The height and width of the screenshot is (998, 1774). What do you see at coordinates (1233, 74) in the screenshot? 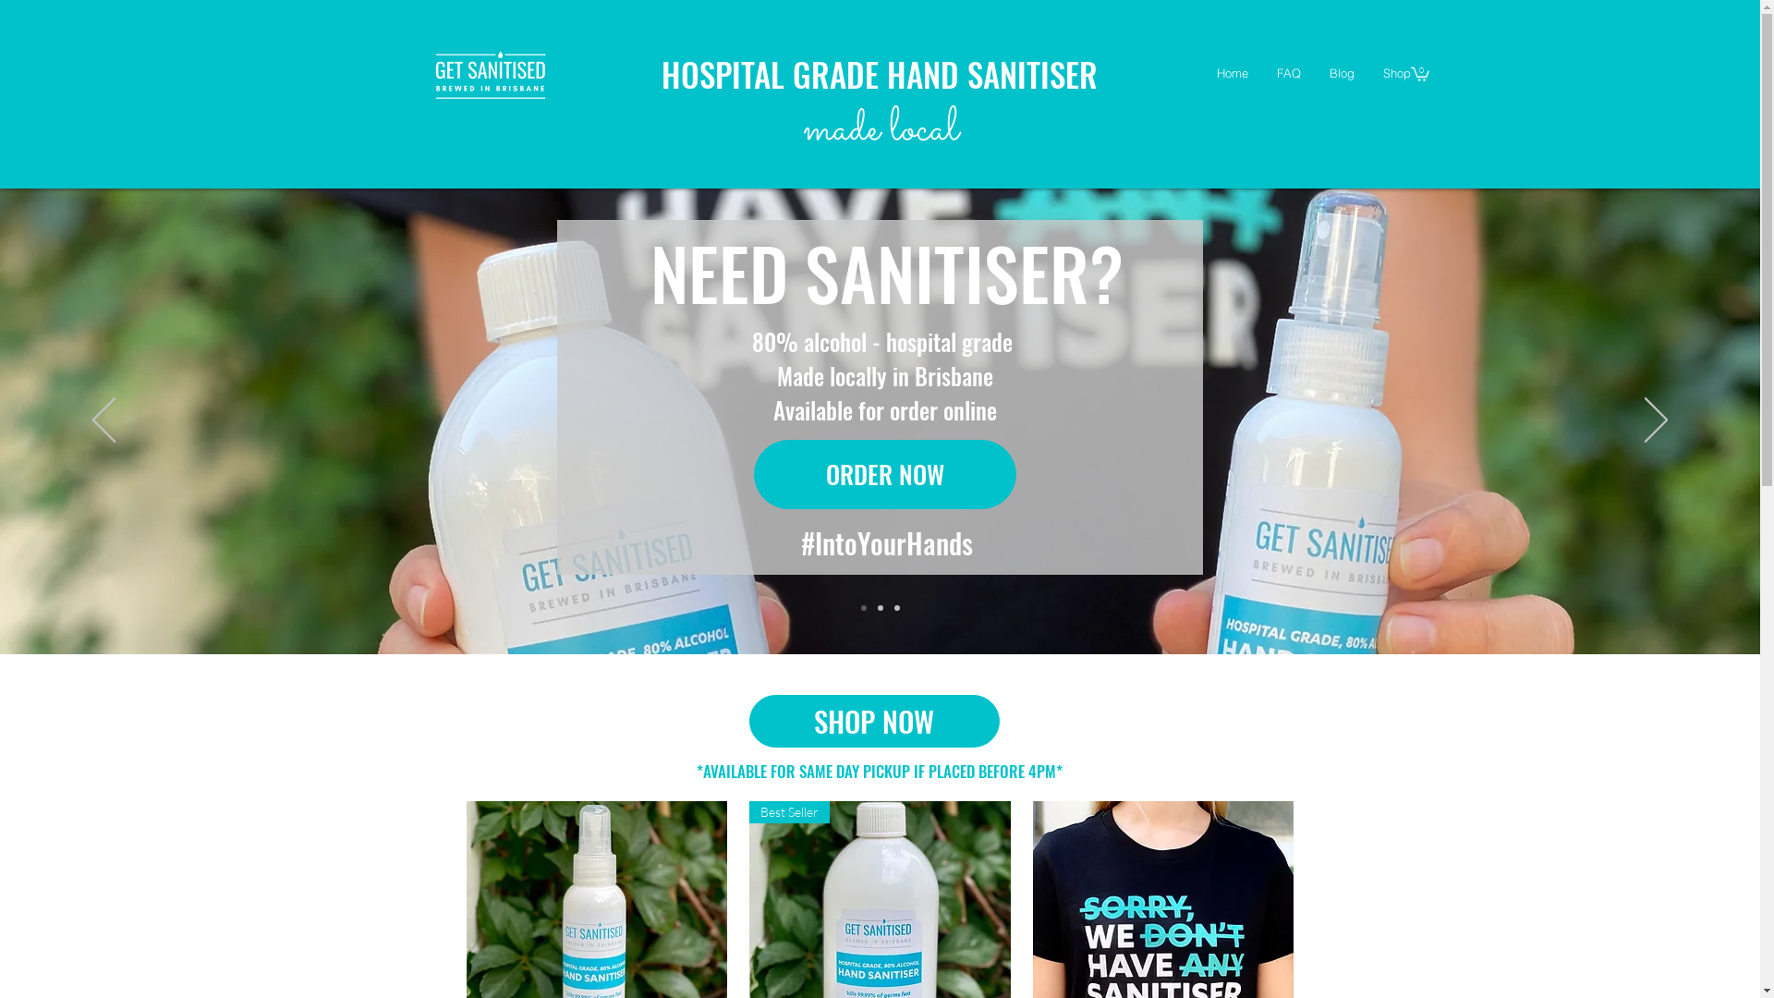
I see `Home` at bounding box center [1233, 74].